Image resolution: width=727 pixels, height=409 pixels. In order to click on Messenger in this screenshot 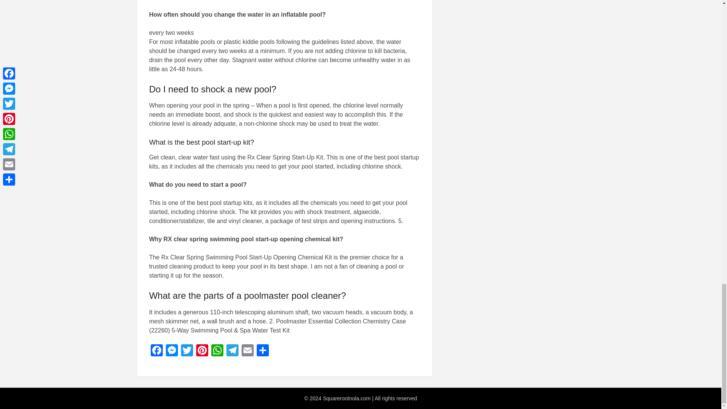, I will do `click(172, 351)`.